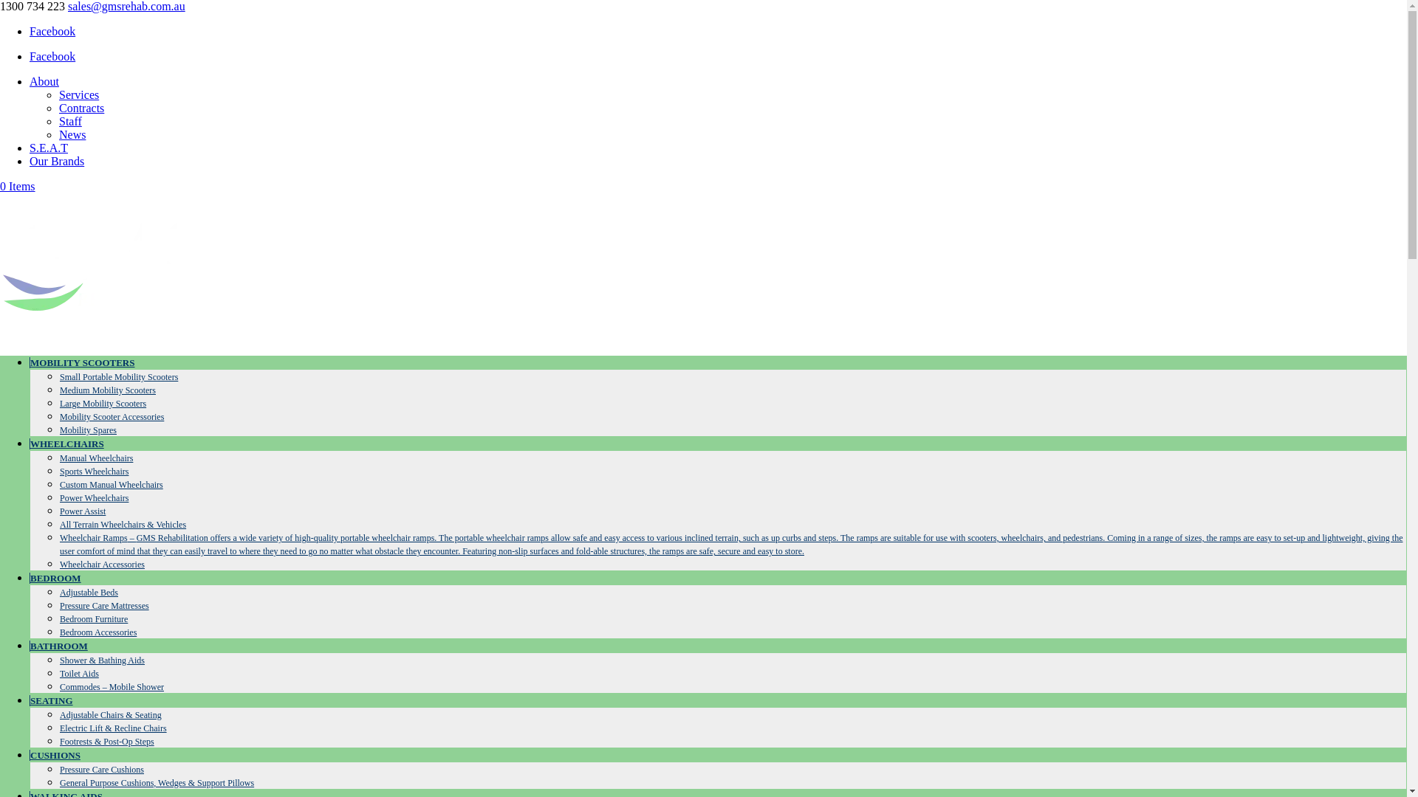  I want to click on S.E.A.T, so click(49, 148).